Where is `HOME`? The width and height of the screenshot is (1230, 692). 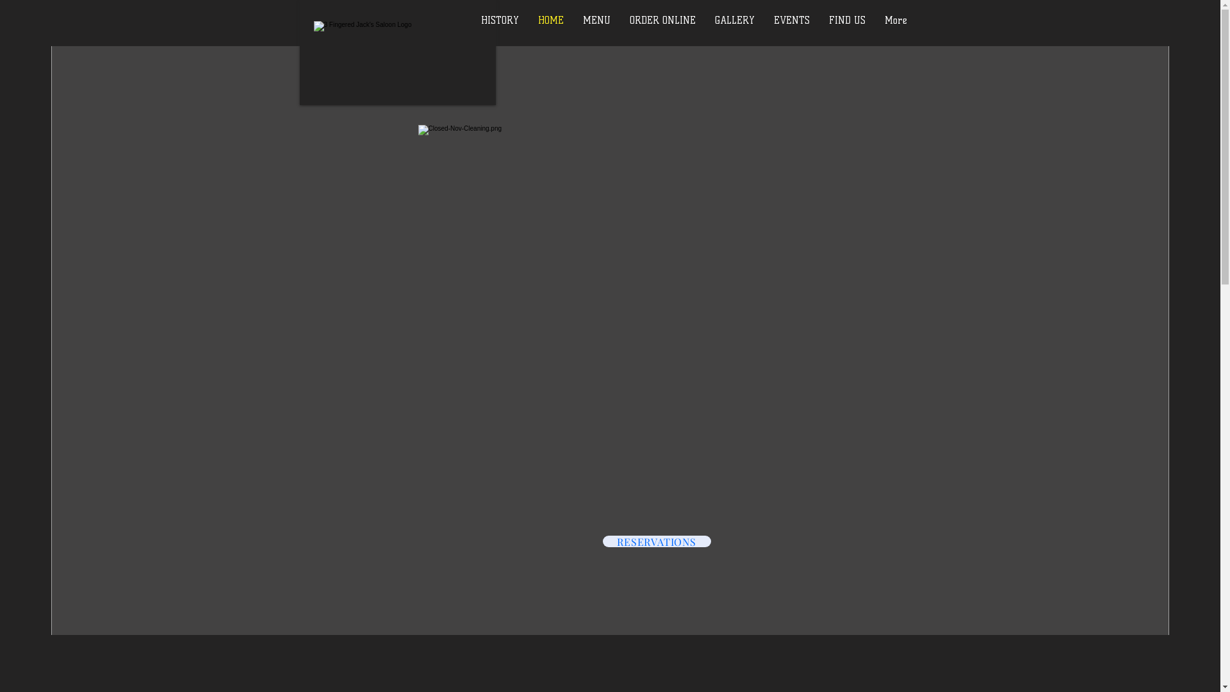
HOME is located at coordinates (551, 30).